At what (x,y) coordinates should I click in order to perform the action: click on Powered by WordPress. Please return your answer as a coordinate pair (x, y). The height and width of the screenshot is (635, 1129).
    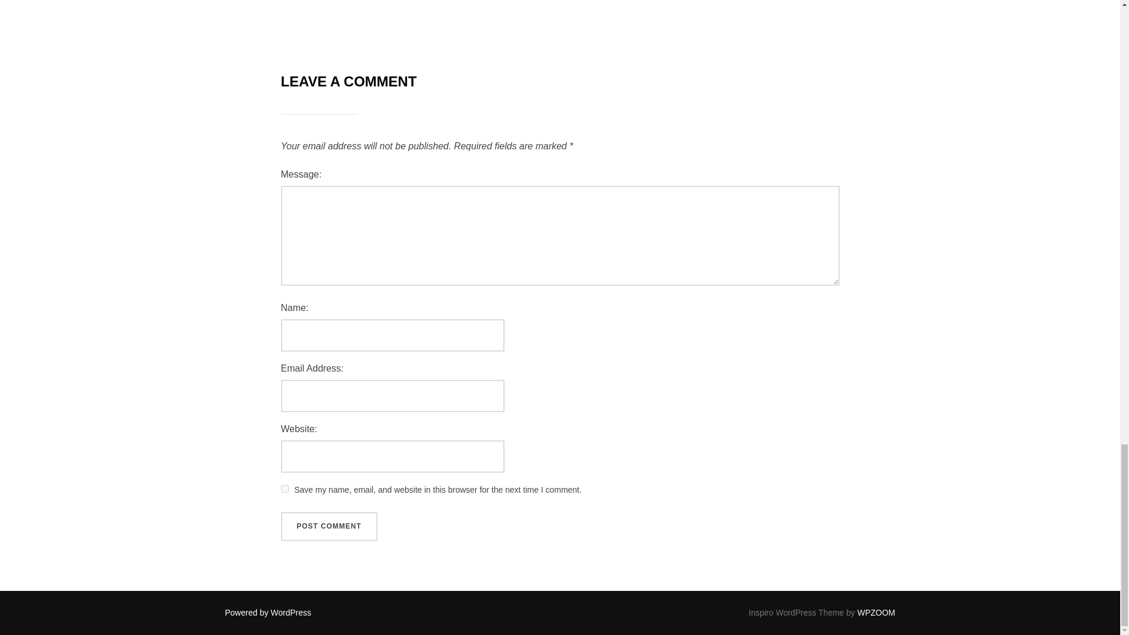
    Looking at the image, I should click on (268, 612).